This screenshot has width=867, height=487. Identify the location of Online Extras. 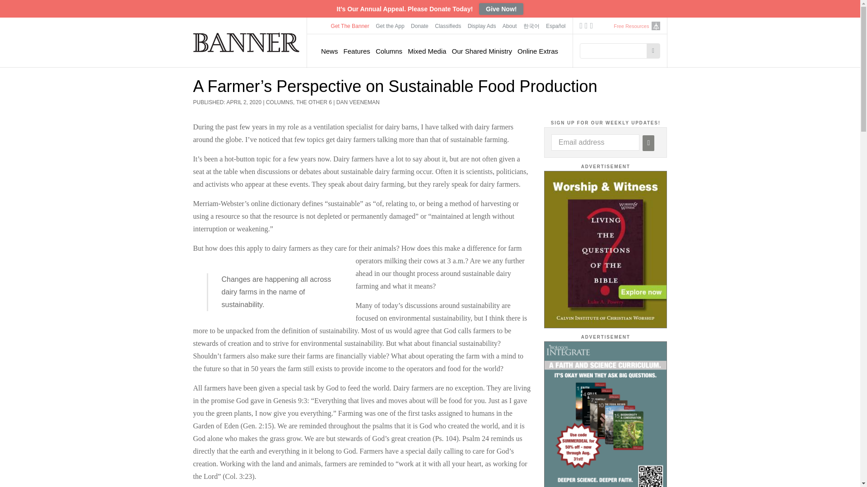
(538, 51).